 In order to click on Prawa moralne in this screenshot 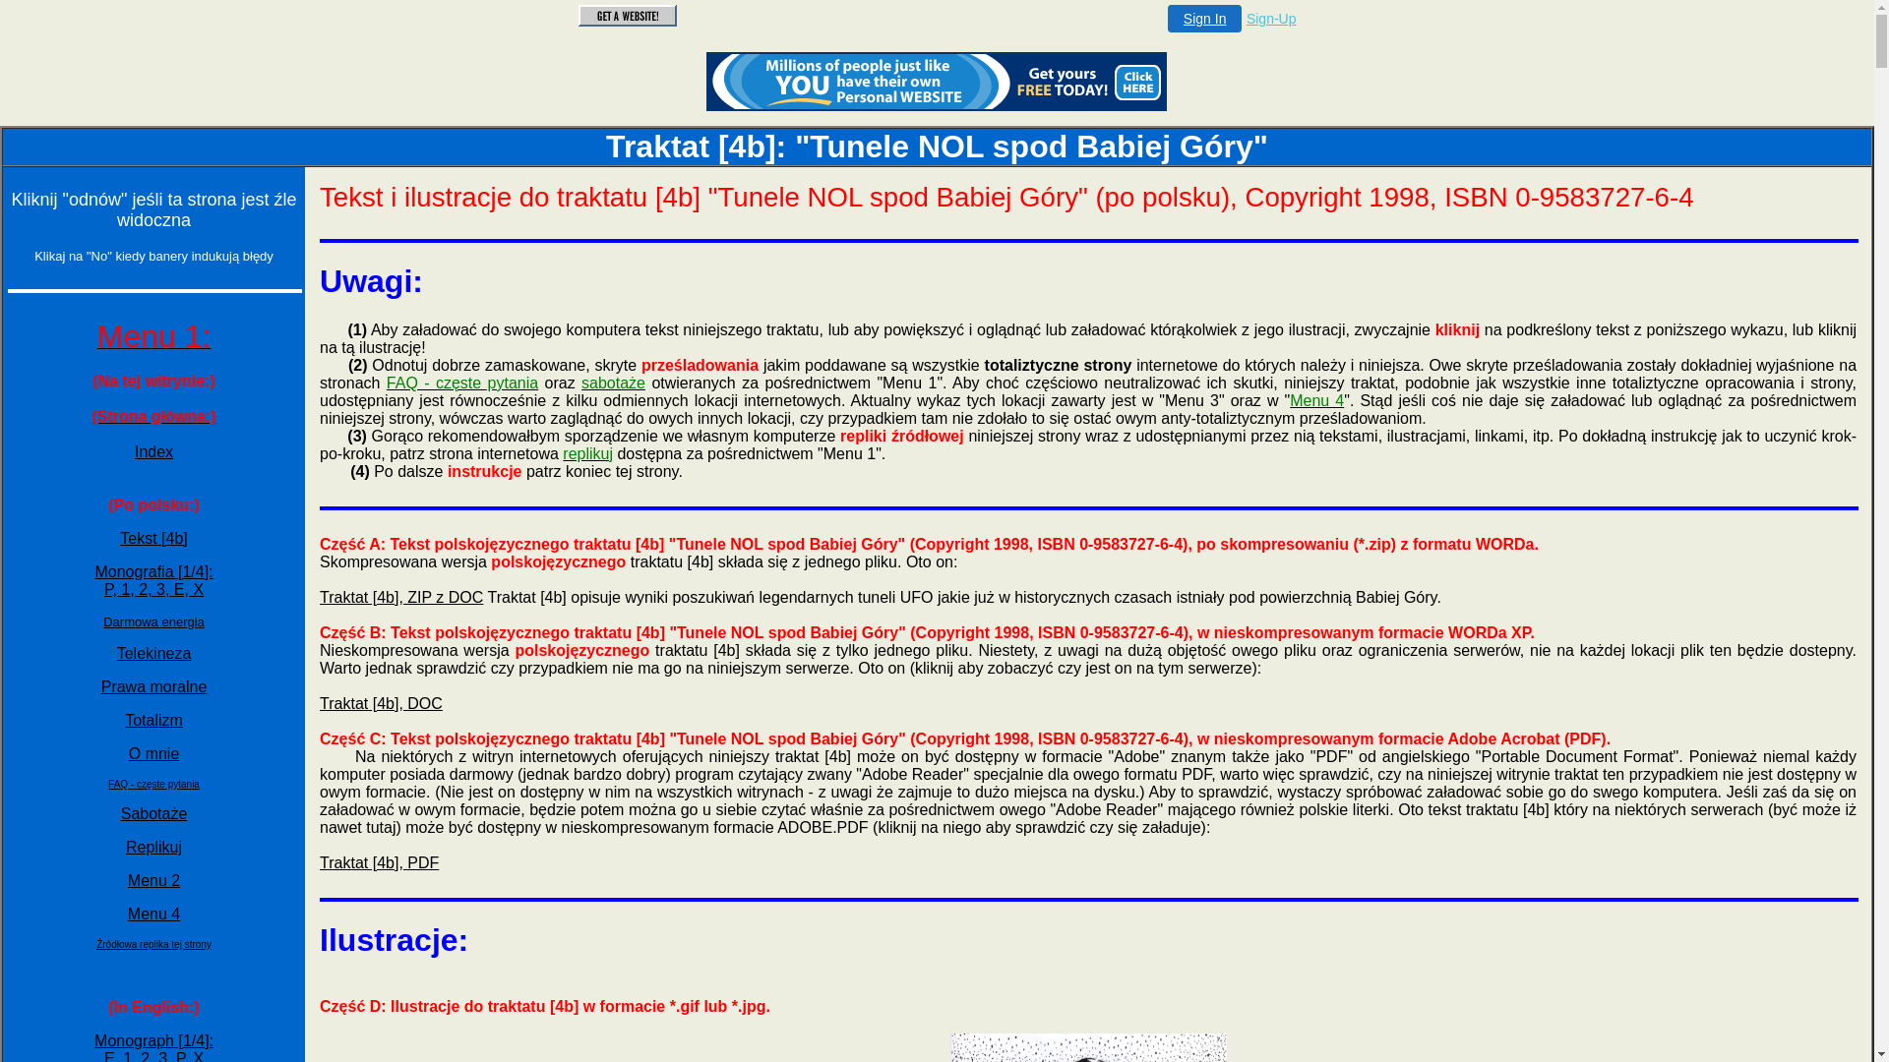, I will do `click(154, 686)`.